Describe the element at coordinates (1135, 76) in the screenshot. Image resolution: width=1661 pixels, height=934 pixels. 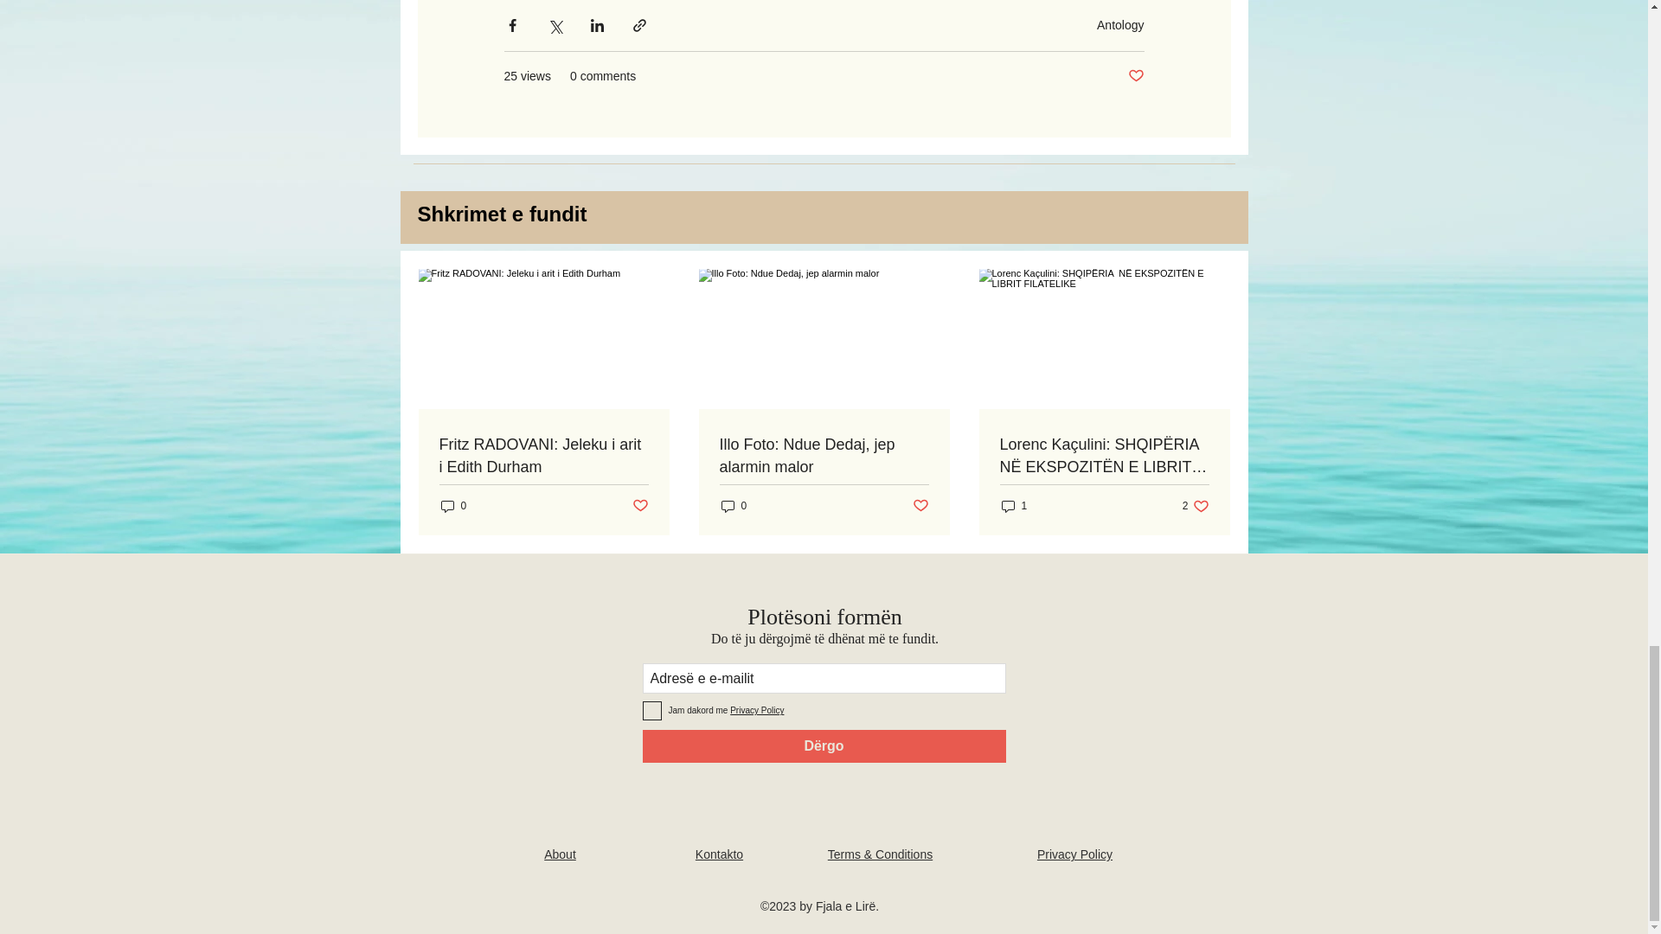
I see `Post not marked as liked` at that location.